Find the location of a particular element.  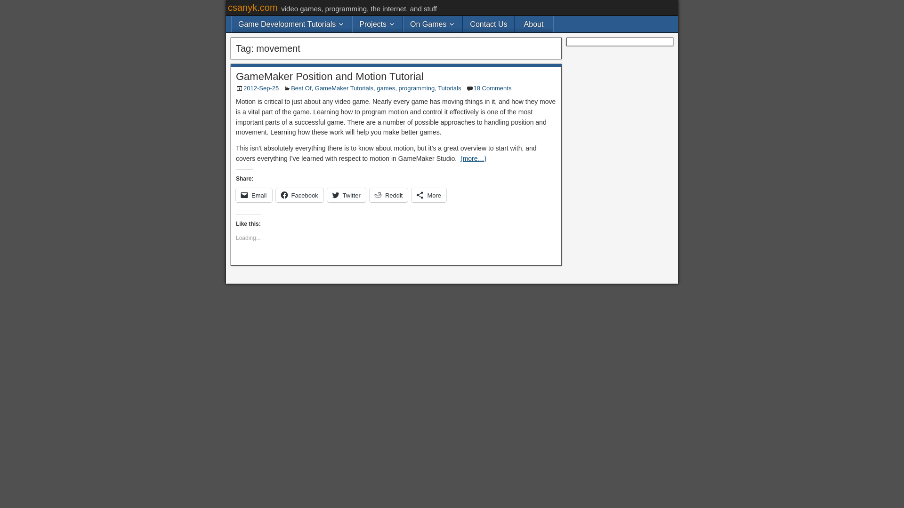

Click to email a link to a friend is located at coordinates (254, 195).